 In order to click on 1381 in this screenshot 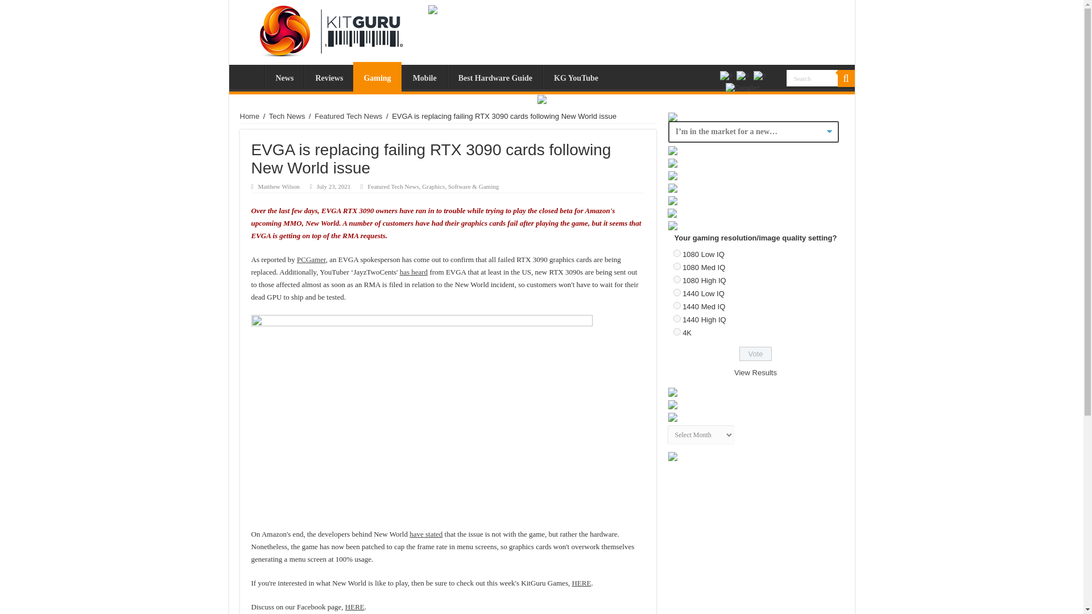, I will do `click(677, 279)`.